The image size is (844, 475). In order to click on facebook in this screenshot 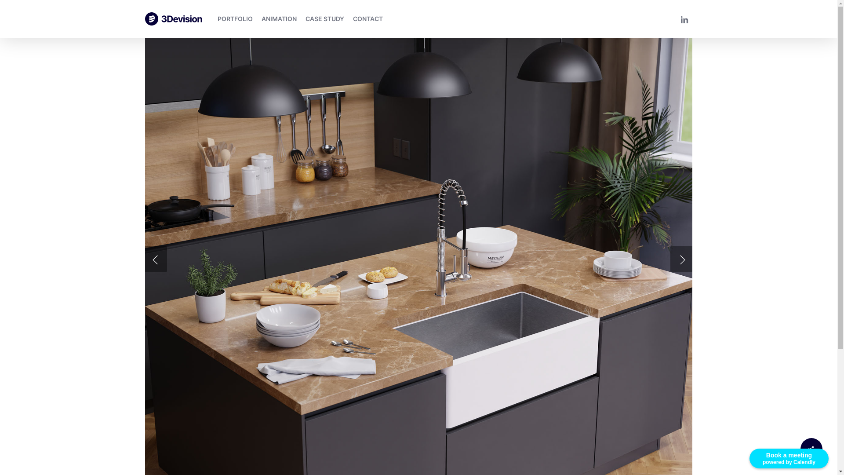, I will do `click(386, 449)`.